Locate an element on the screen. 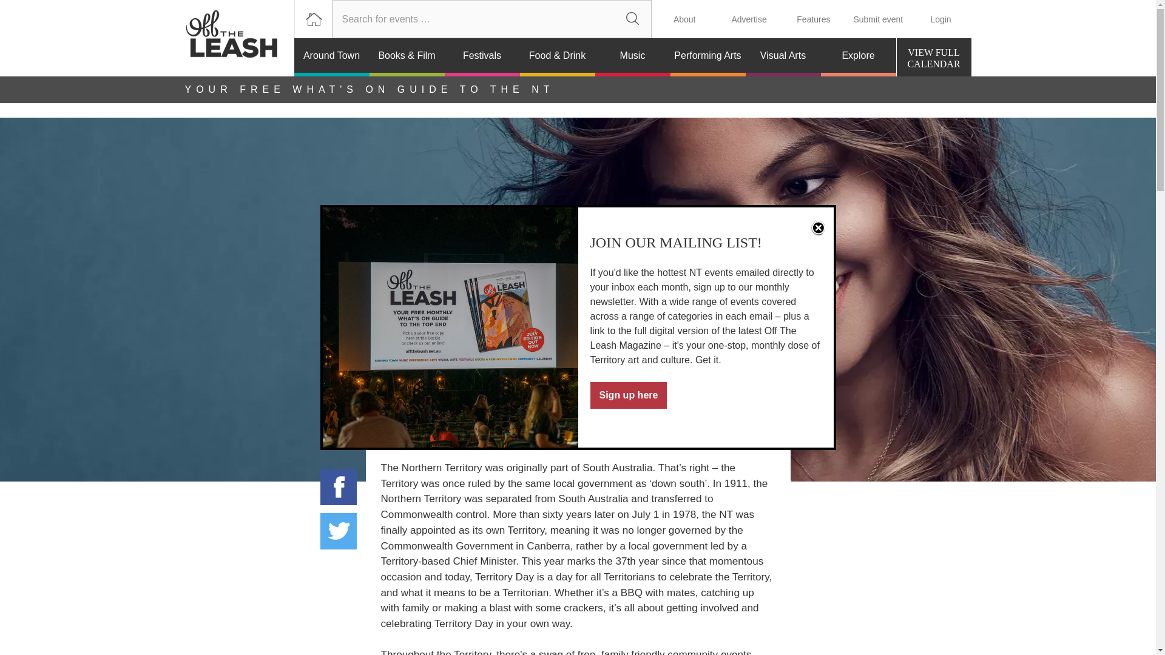  Explore is located at coordinates (238, 38).